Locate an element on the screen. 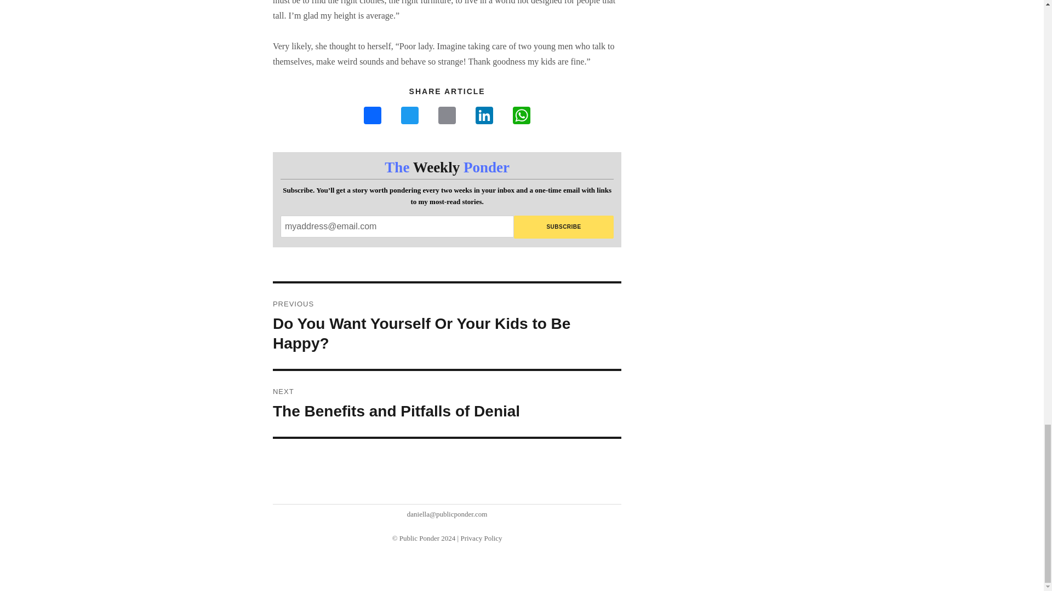  Twitter is located at coordinates (410, 117).